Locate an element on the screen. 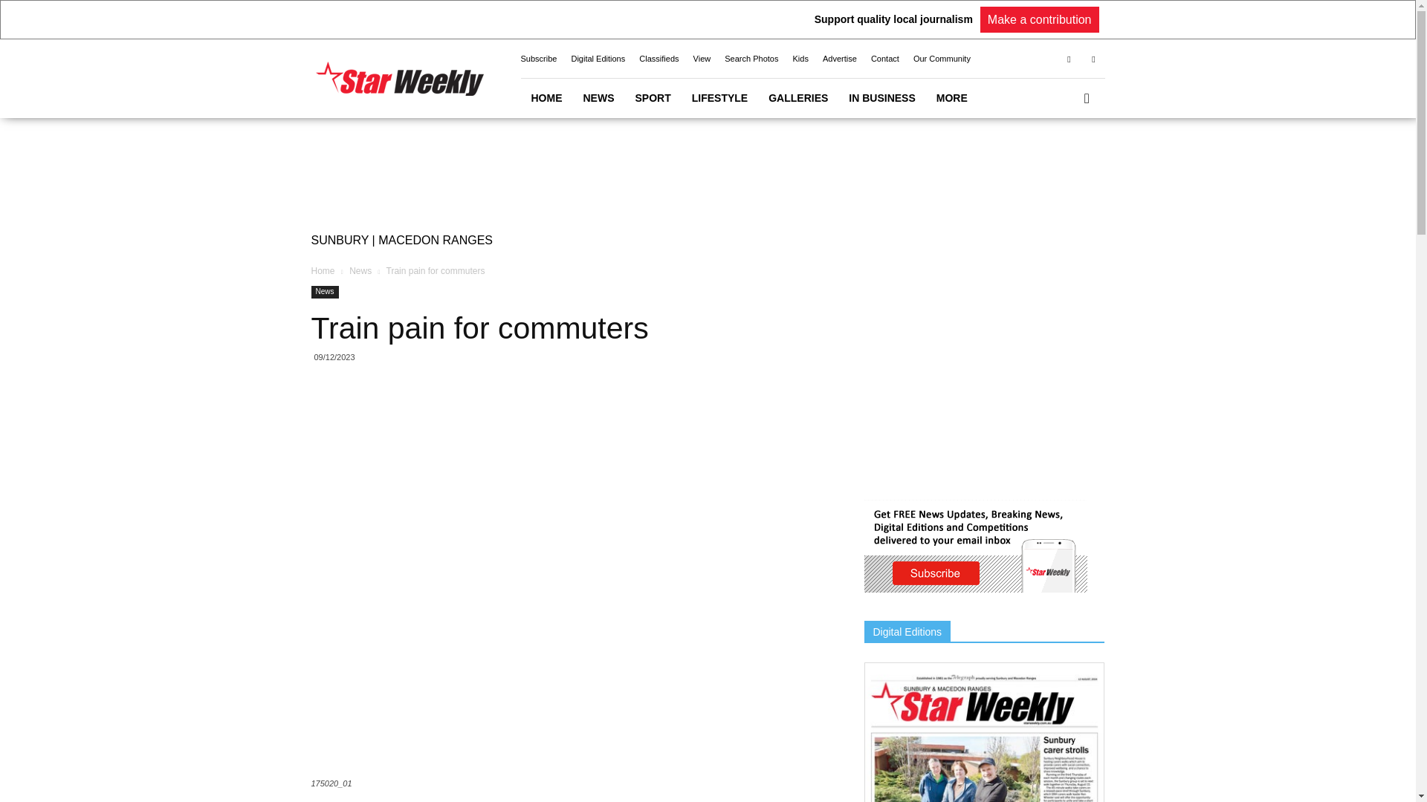 Image resolution: width=1427 pixels, height=802 pixels. Make a contribution is located at coordinates (1039, 19).